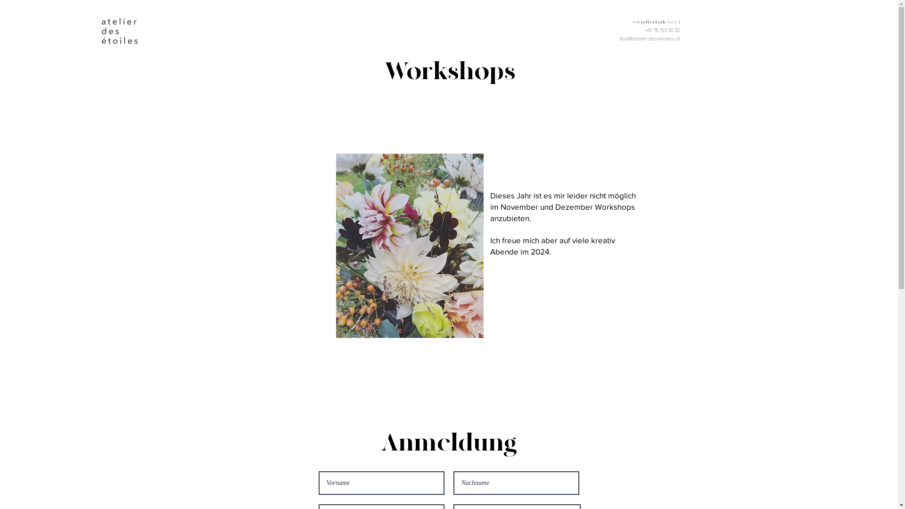  I want to click on mail@atelier-des-etoiles.ch, so click(650, 39).